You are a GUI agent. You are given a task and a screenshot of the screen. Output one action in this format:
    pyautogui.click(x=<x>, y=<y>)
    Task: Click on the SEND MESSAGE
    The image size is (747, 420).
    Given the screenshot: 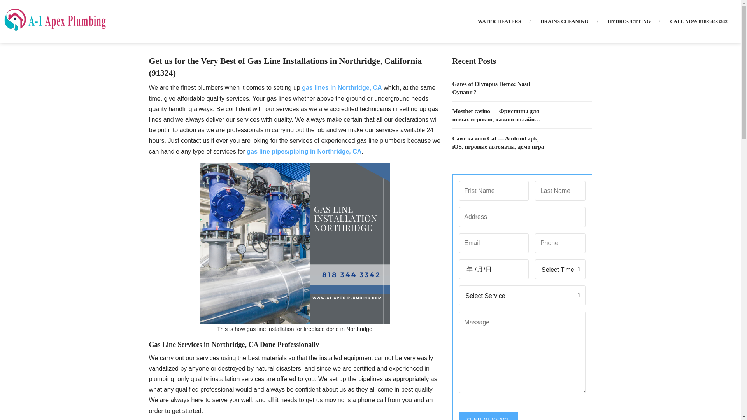 What is the action you would take?
    pyautogui.click(x=489, y=416)
    